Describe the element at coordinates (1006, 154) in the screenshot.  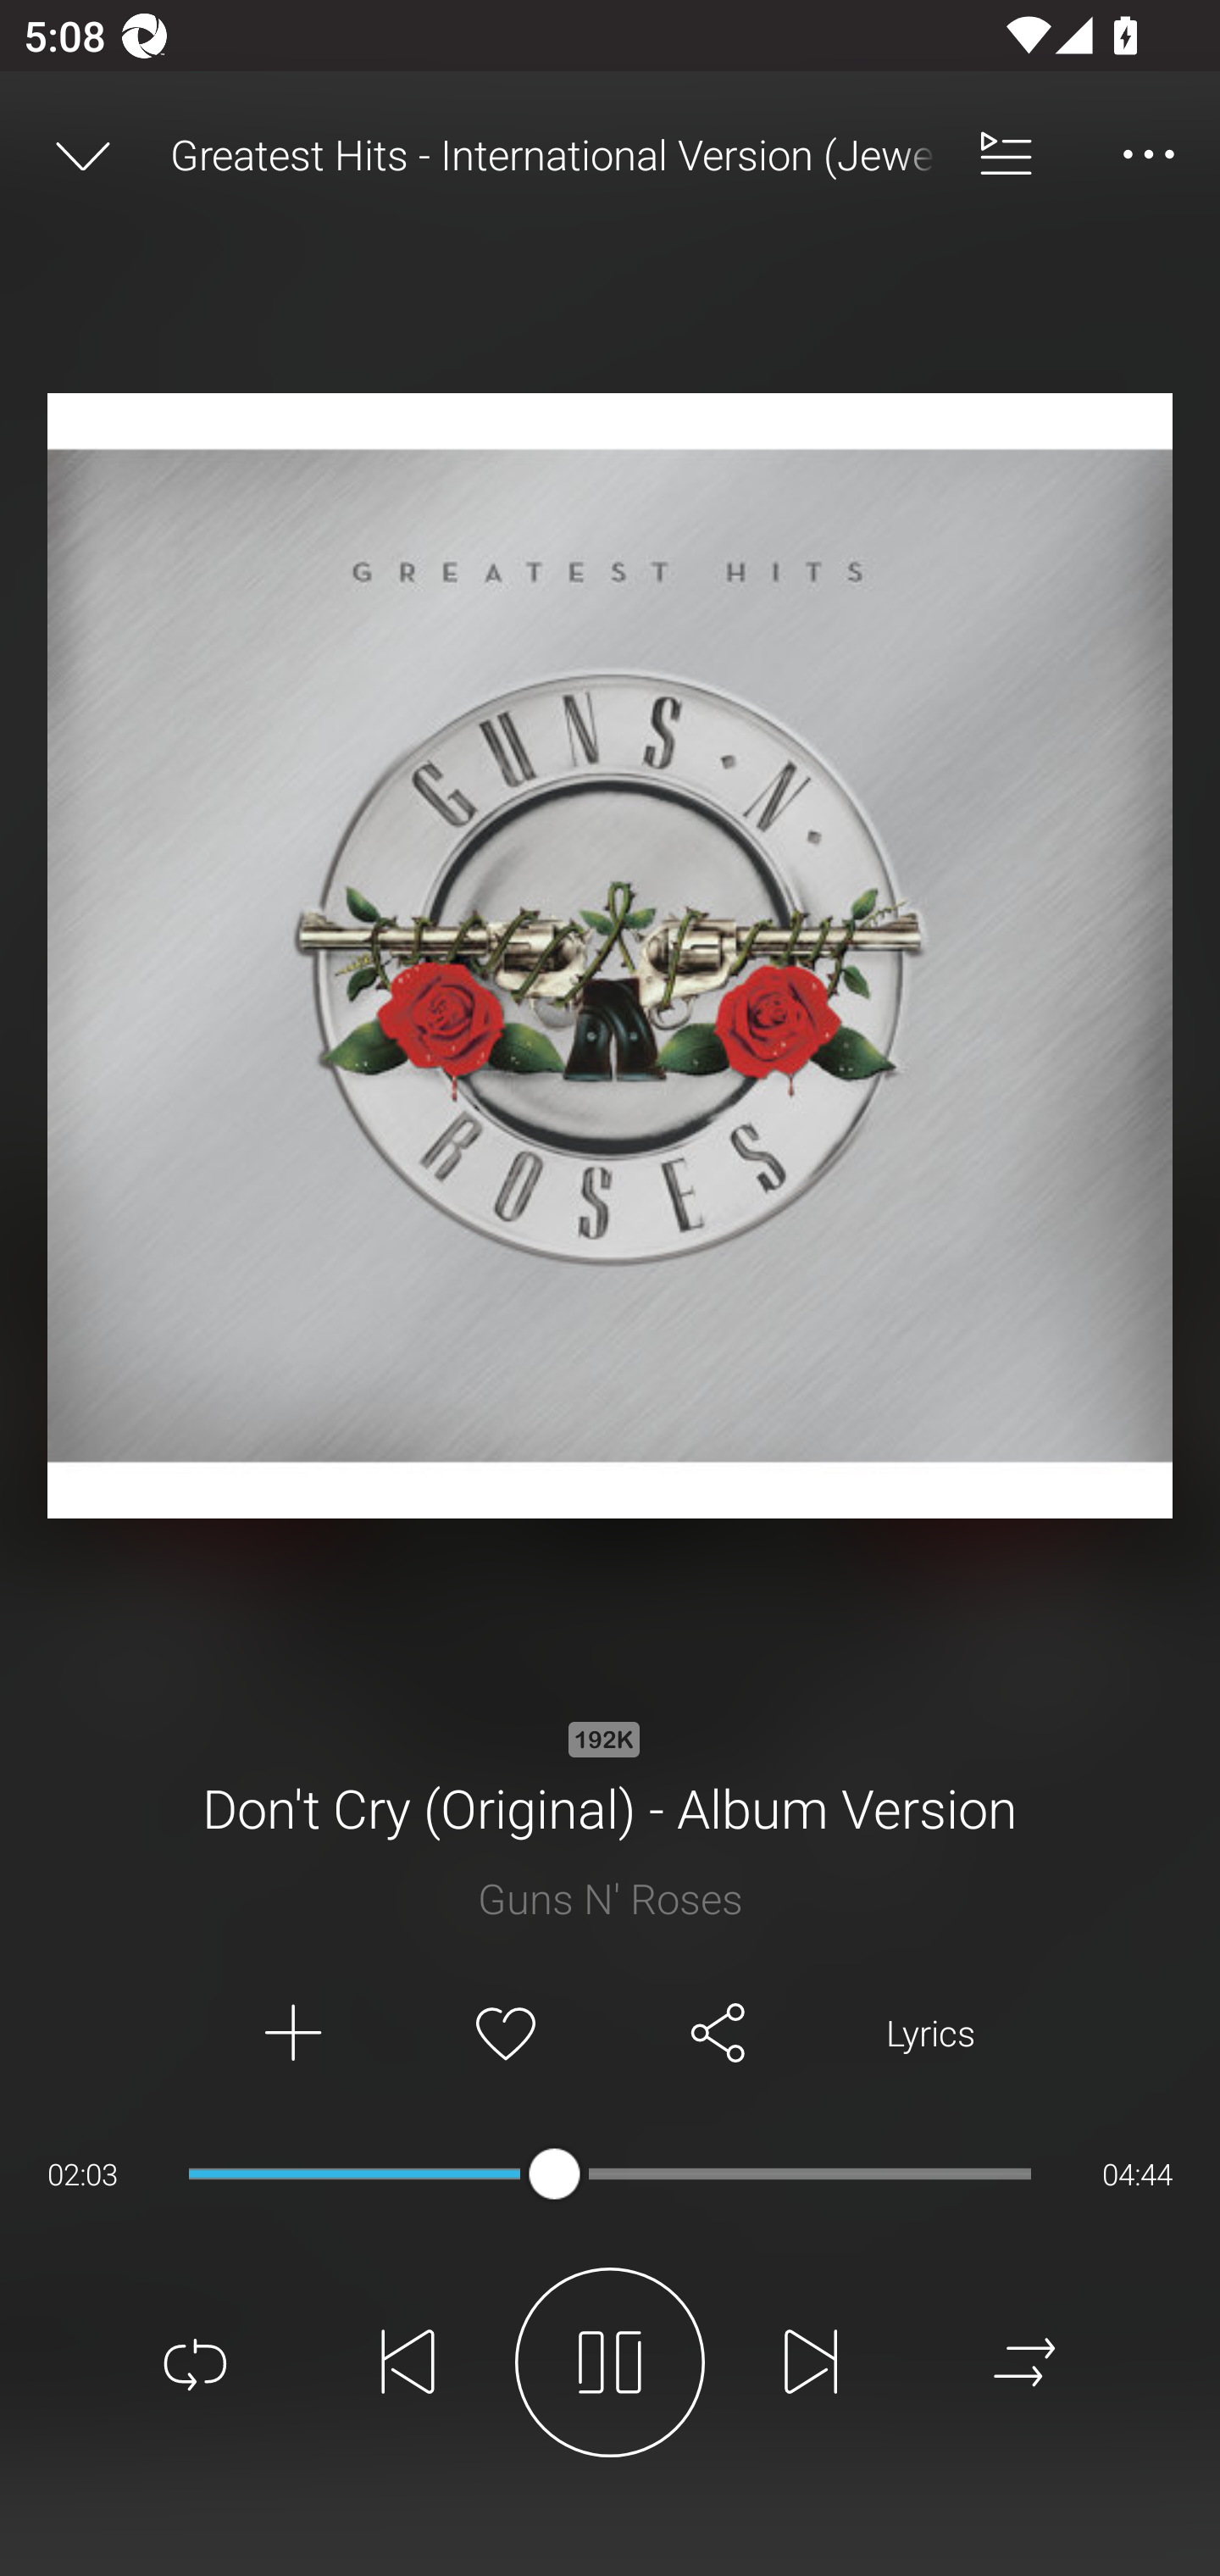
I see `現正播放清單` at that location.